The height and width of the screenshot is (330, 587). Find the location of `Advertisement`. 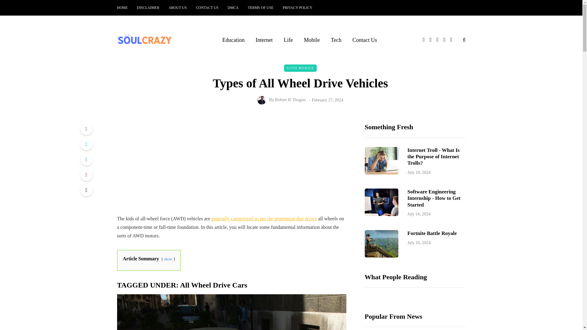

Advertisement is located at coordinates (231, 169).